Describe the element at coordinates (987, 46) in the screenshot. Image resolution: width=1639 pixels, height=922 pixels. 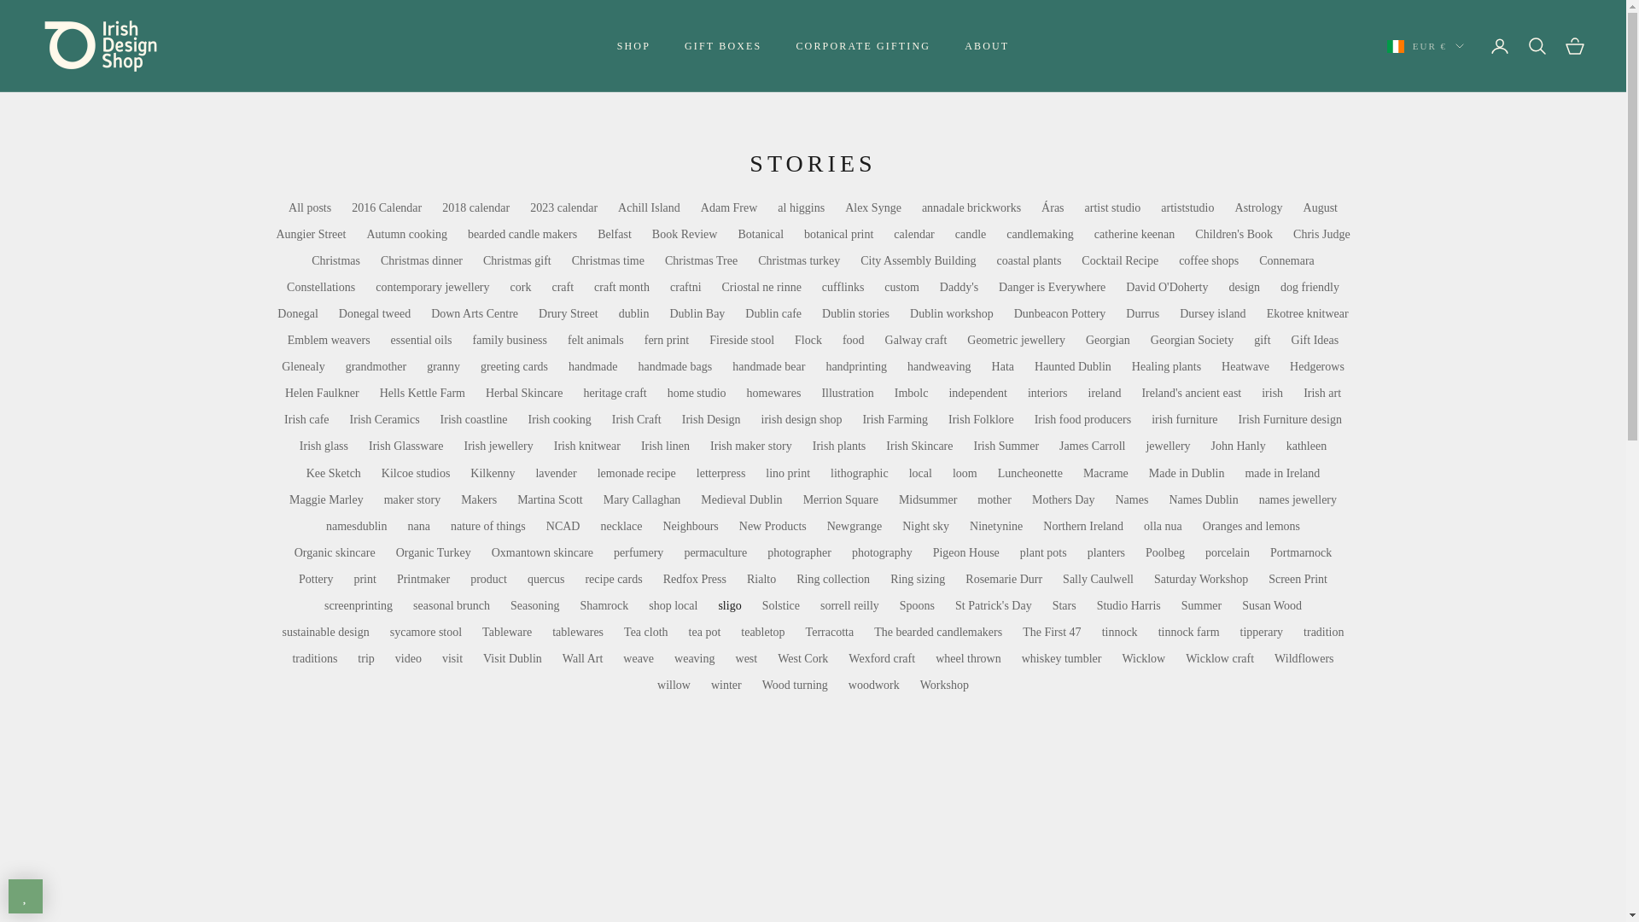
I see `ABOUT` at that location.